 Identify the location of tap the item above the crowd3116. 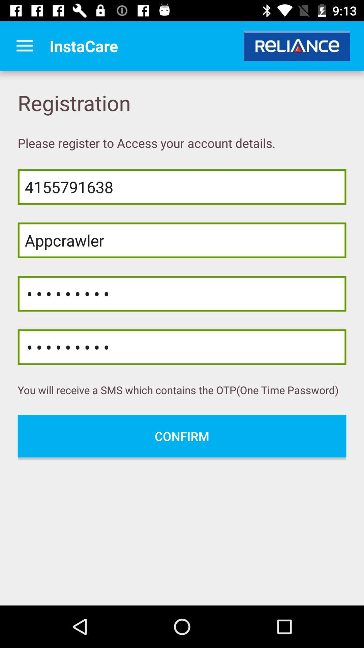
(182, 240).